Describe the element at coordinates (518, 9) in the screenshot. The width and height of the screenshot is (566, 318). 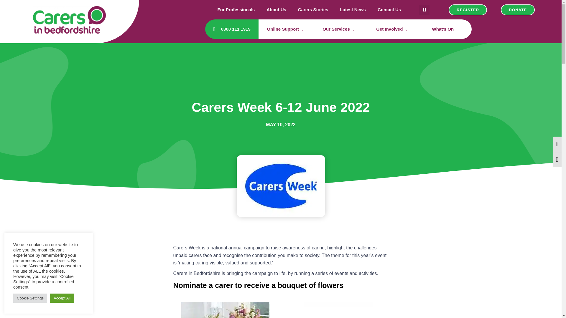
I see `DONATE` at that location.